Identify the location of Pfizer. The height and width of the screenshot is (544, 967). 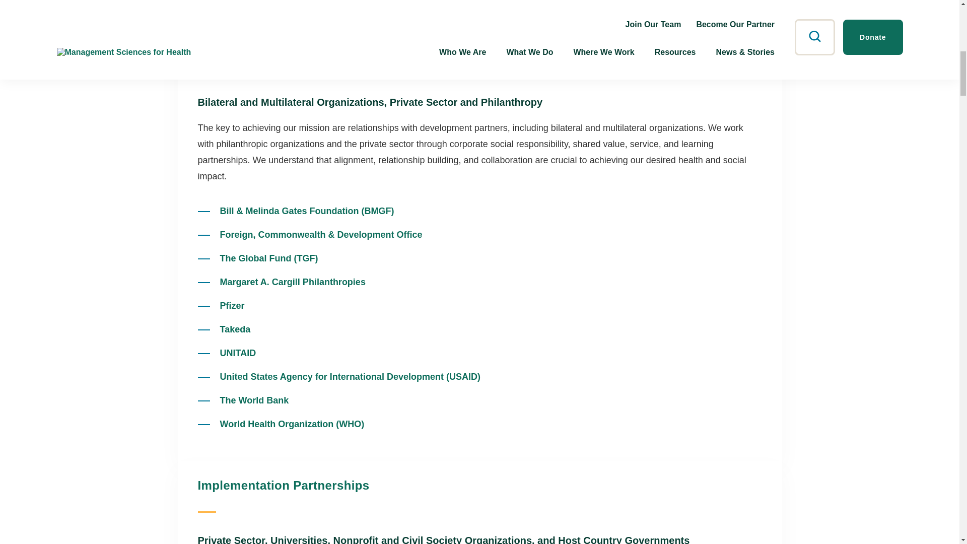
(232, 305).